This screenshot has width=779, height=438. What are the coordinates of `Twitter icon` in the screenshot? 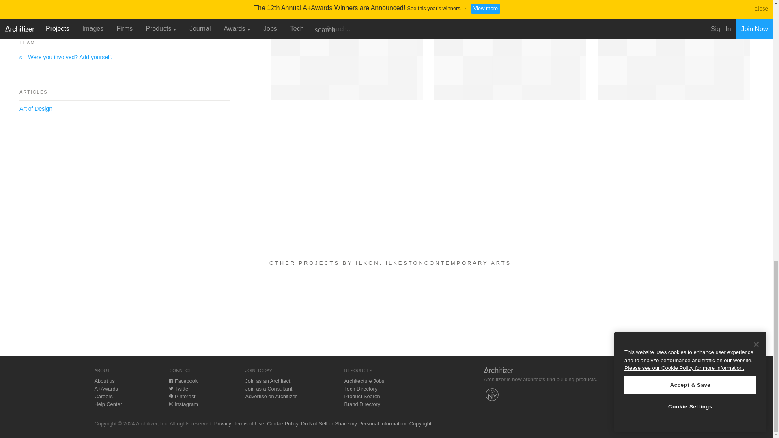 It's located at (171, 389).